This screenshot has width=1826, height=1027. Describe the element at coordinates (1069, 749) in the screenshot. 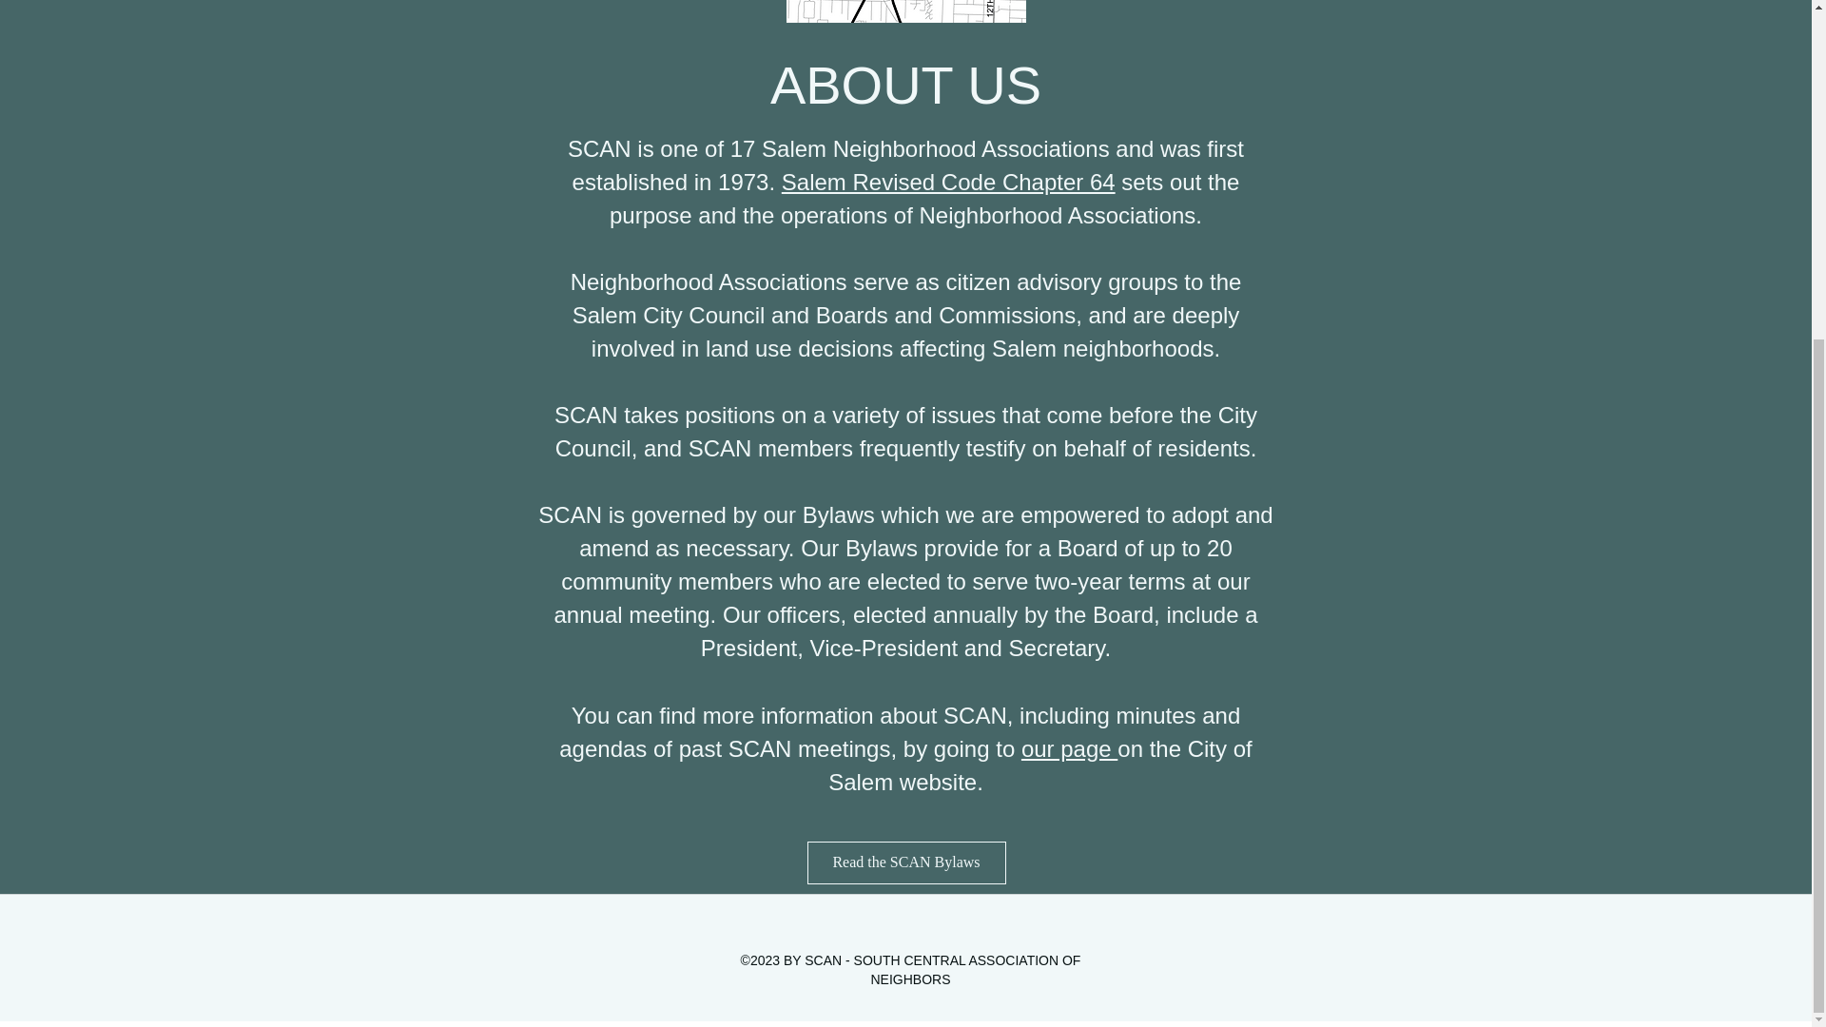

I see `our page` at that location.